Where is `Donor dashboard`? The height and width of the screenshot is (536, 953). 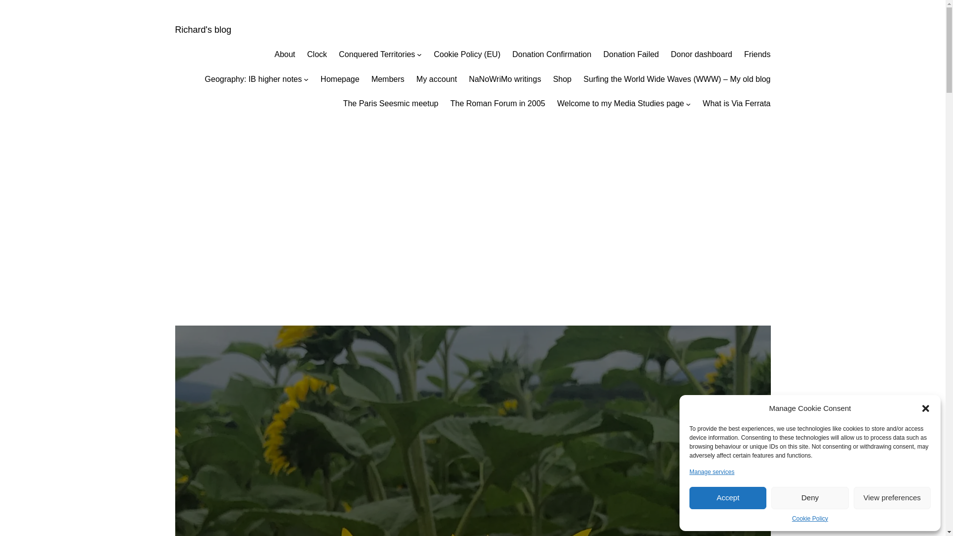 Donor dashboard is located at coordinates (702, 55).